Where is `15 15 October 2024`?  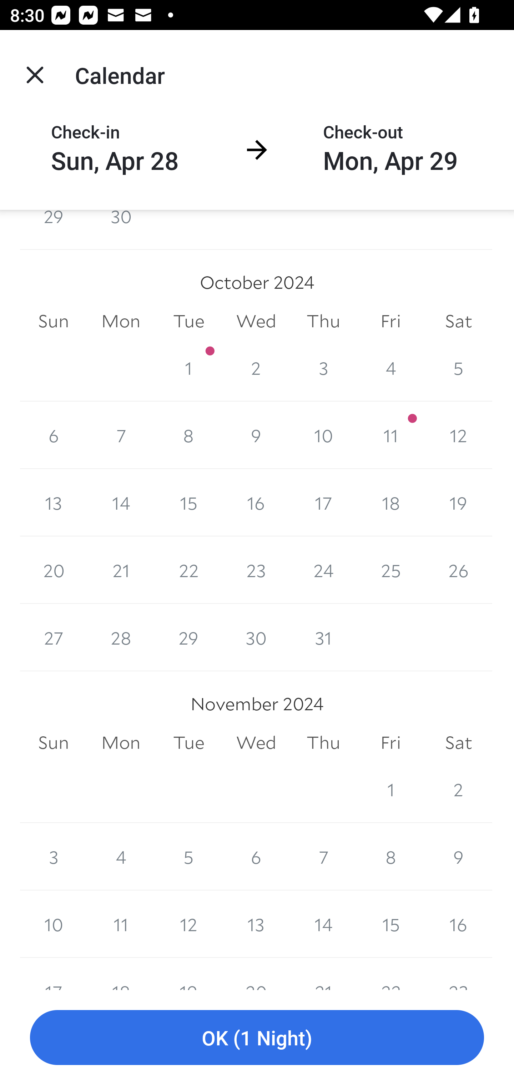
15 15 October 2024 is located at coordinates (188, 502).